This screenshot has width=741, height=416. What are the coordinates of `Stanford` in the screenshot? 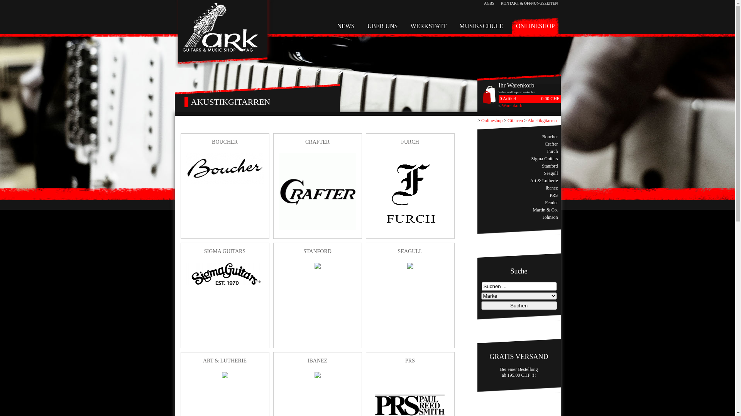 It's located at (550, 166).